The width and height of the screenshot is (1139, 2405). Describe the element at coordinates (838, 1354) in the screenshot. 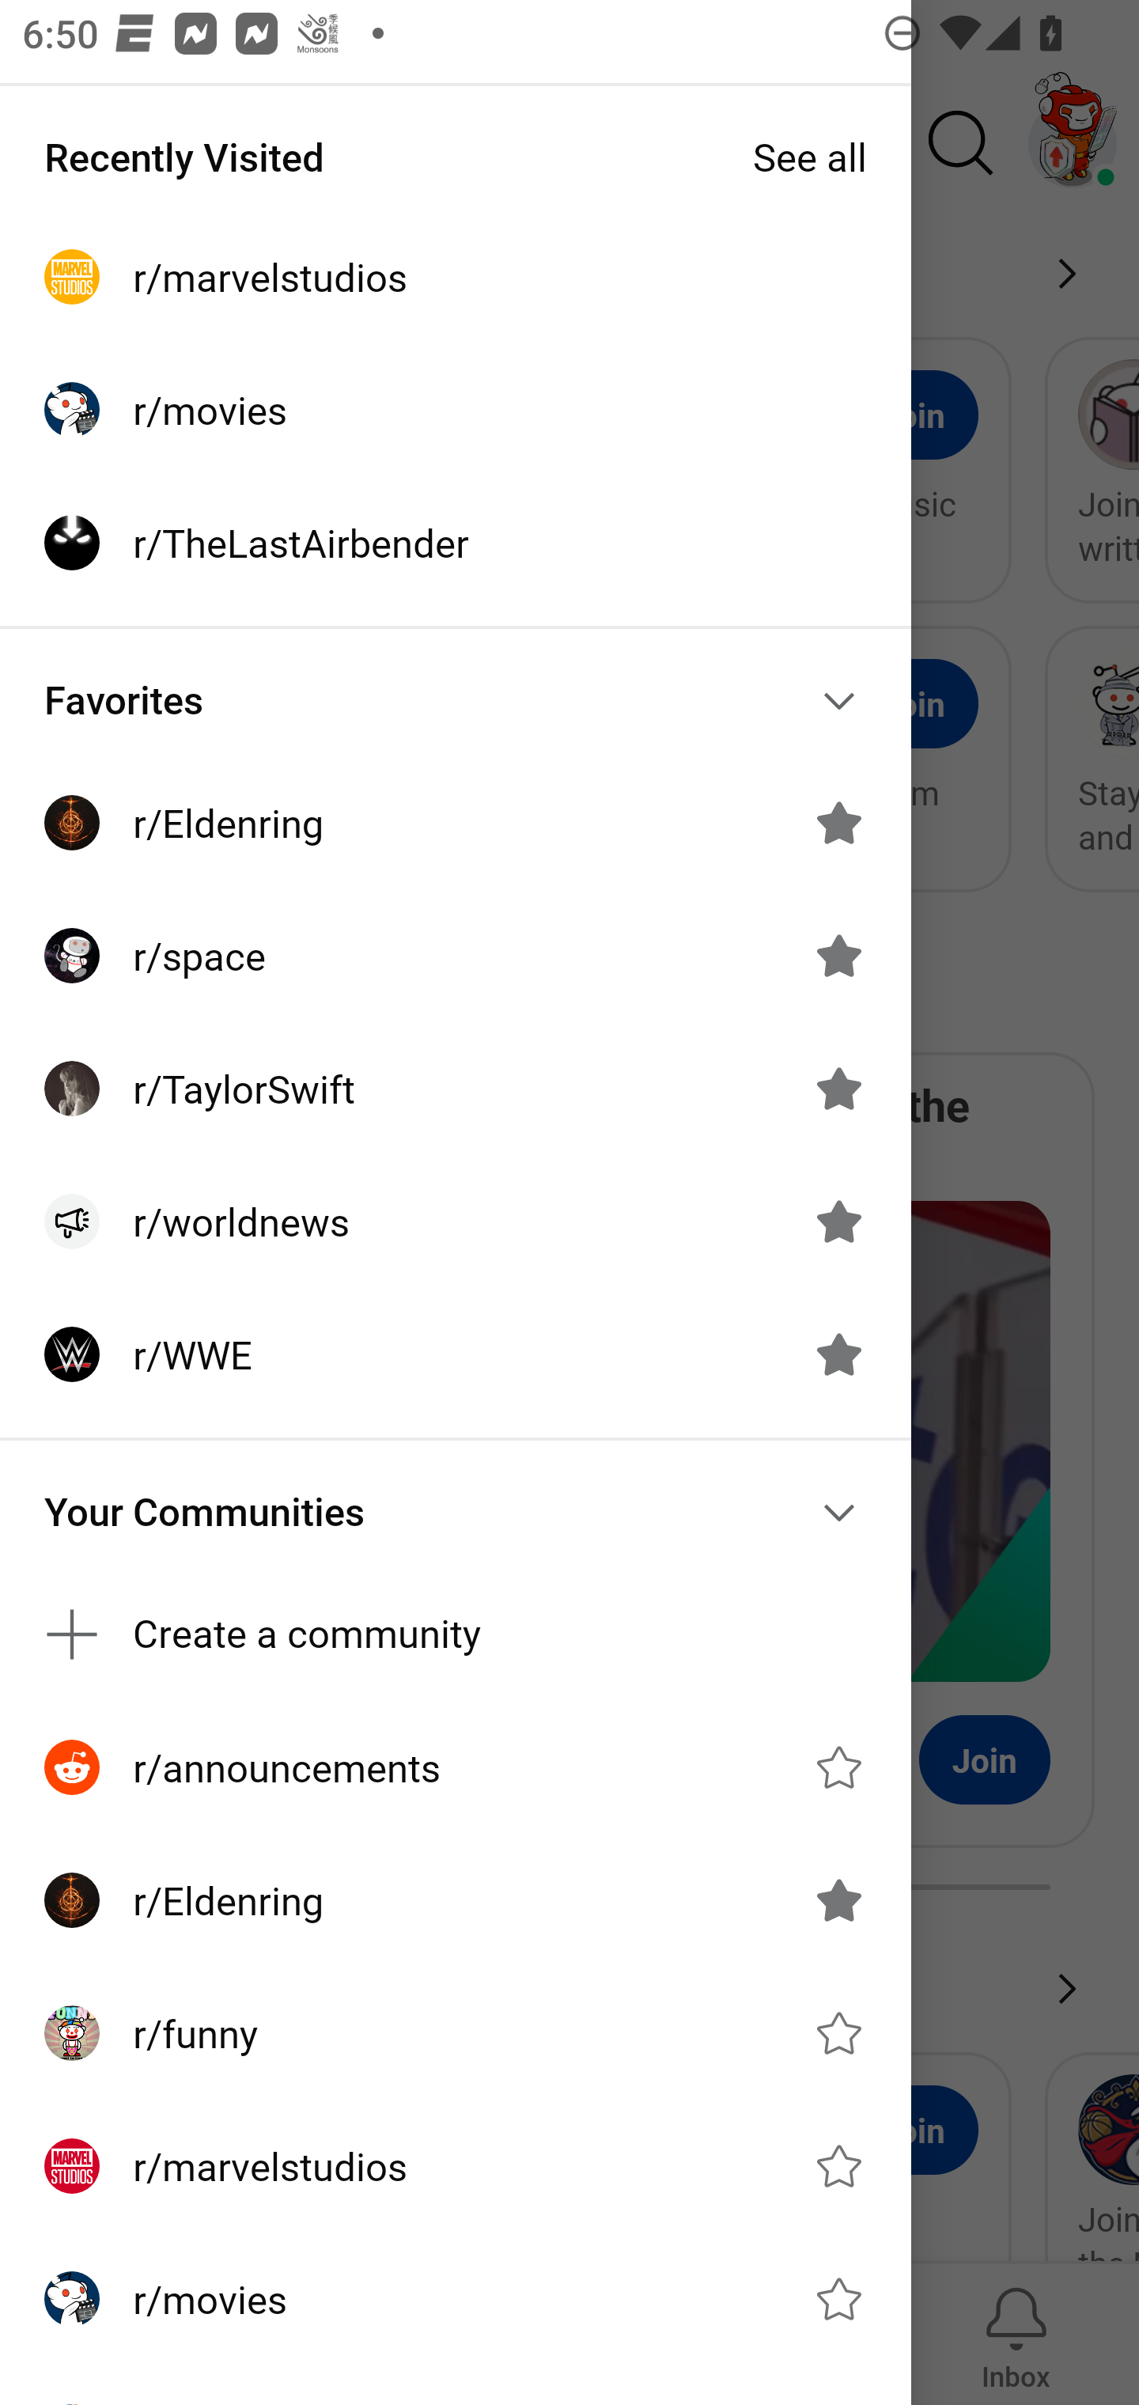

I see `Unfavorite r/WWE` at that location.